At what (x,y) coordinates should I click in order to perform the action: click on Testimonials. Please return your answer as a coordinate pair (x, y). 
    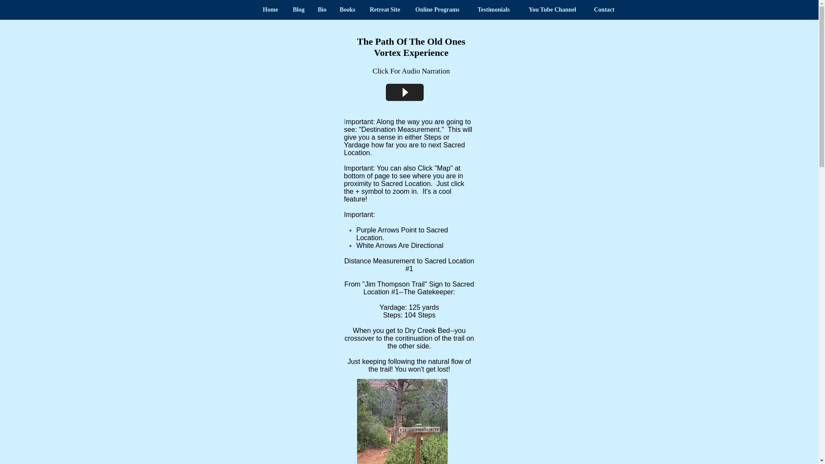
    Looking at the image, I should click on (497, 9).